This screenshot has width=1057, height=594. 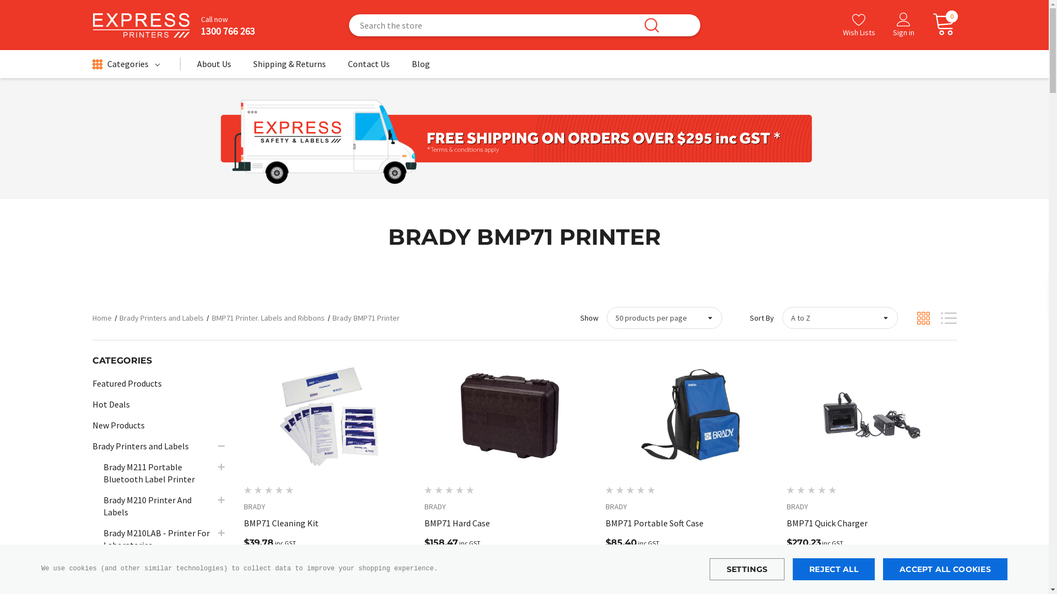 I want to click on BMP71 Cleaning Kit, so click(x=328, y=523).